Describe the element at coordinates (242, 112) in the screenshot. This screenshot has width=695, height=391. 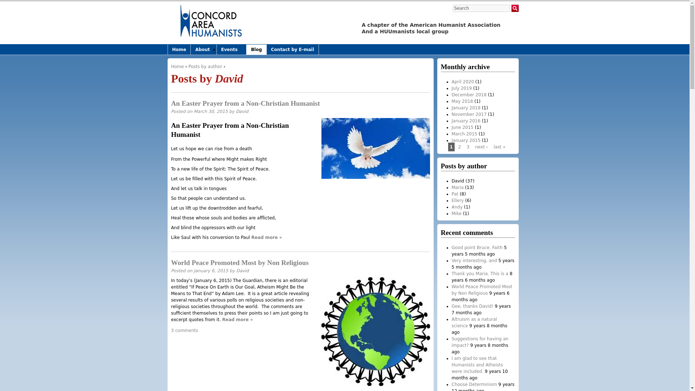
I see `David` at that location.